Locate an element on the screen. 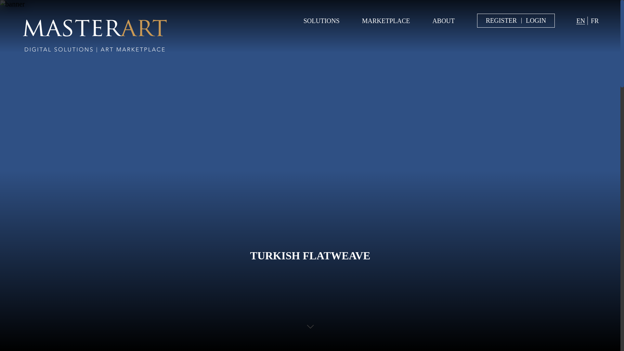 This screenshot has width=624, height=351. MARKETPLACE is located at coordinates (386, 20).